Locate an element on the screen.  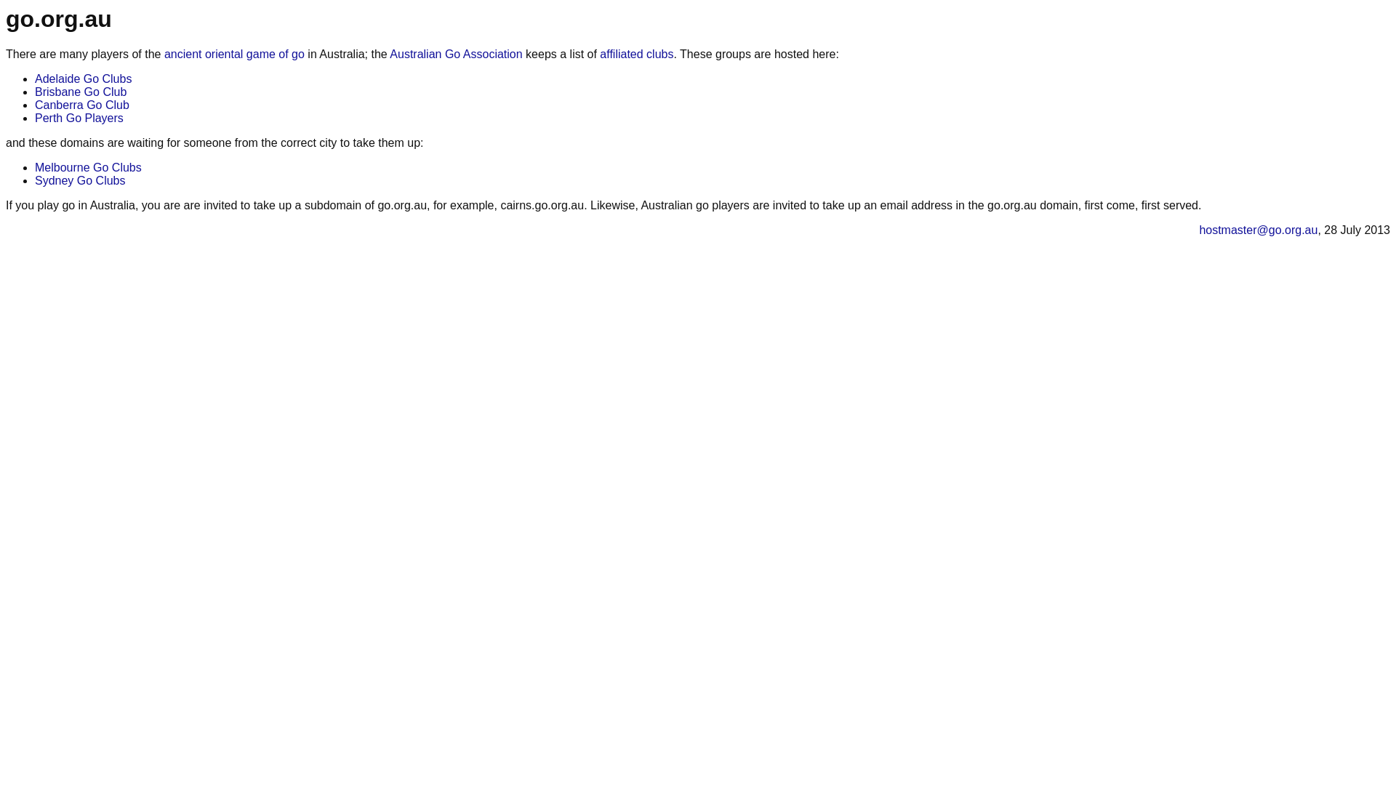
hostmaster@go.org.au is located at coordinates (1258, 230).